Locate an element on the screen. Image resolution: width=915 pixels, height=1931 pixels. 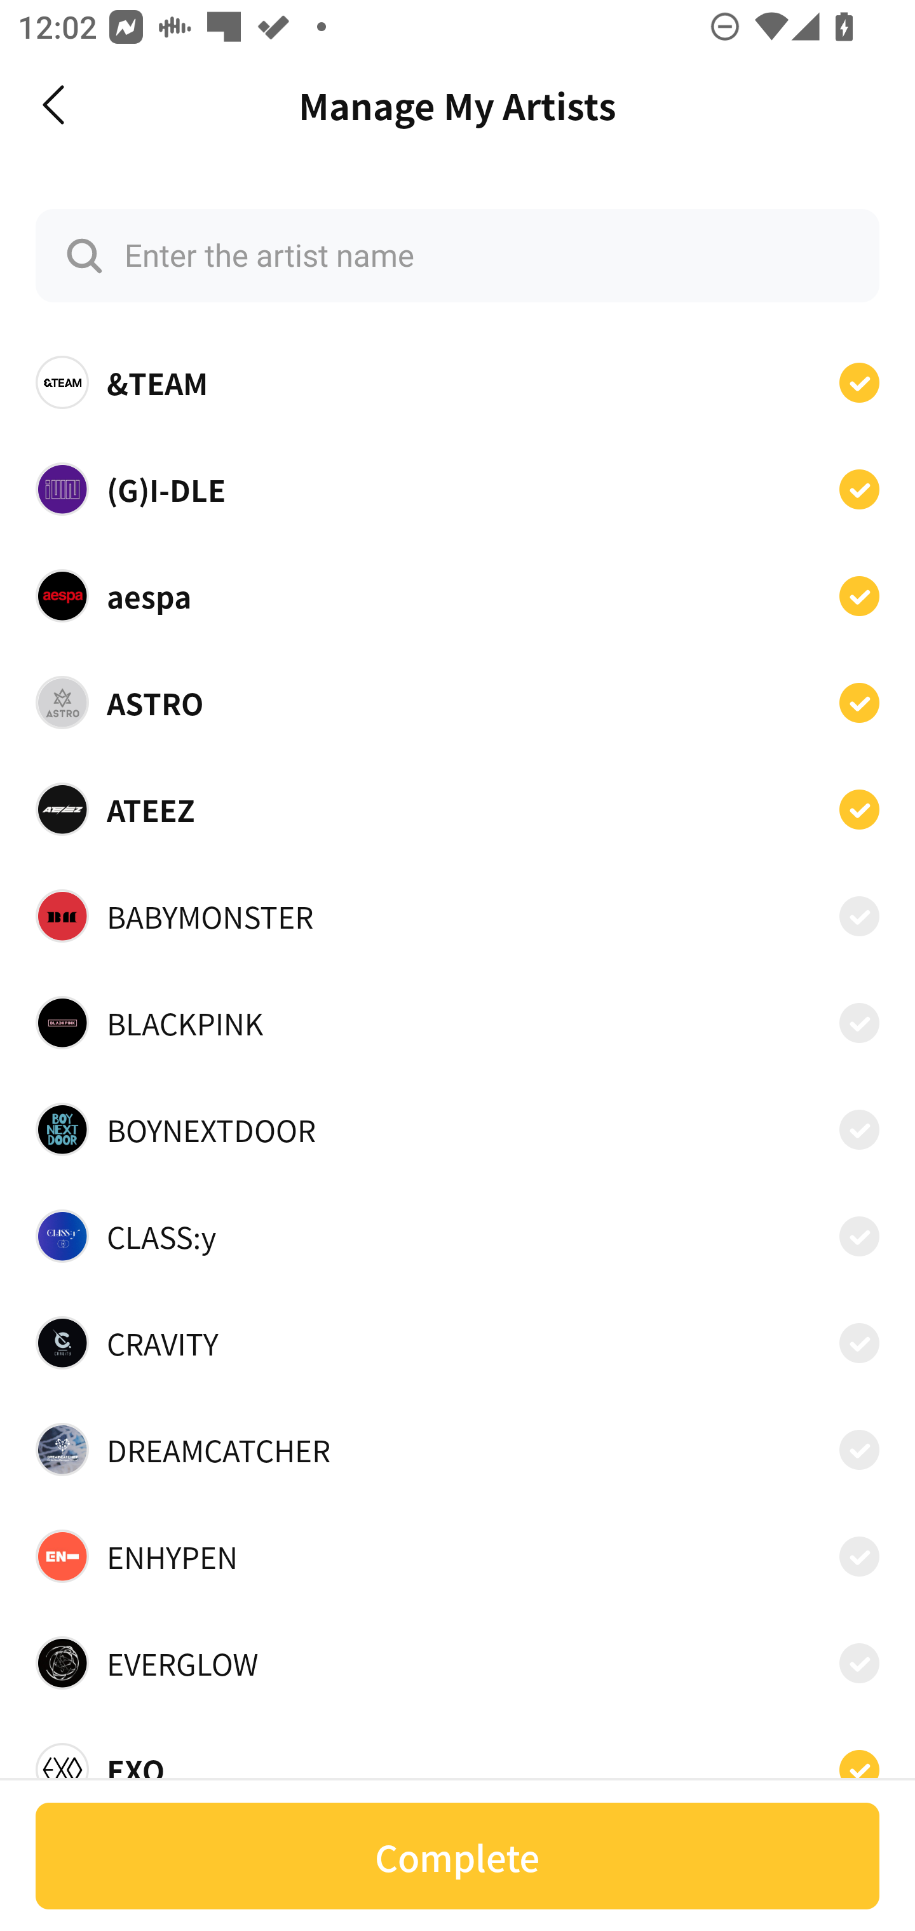
ATEEZ is located at coordinates (457, 809).